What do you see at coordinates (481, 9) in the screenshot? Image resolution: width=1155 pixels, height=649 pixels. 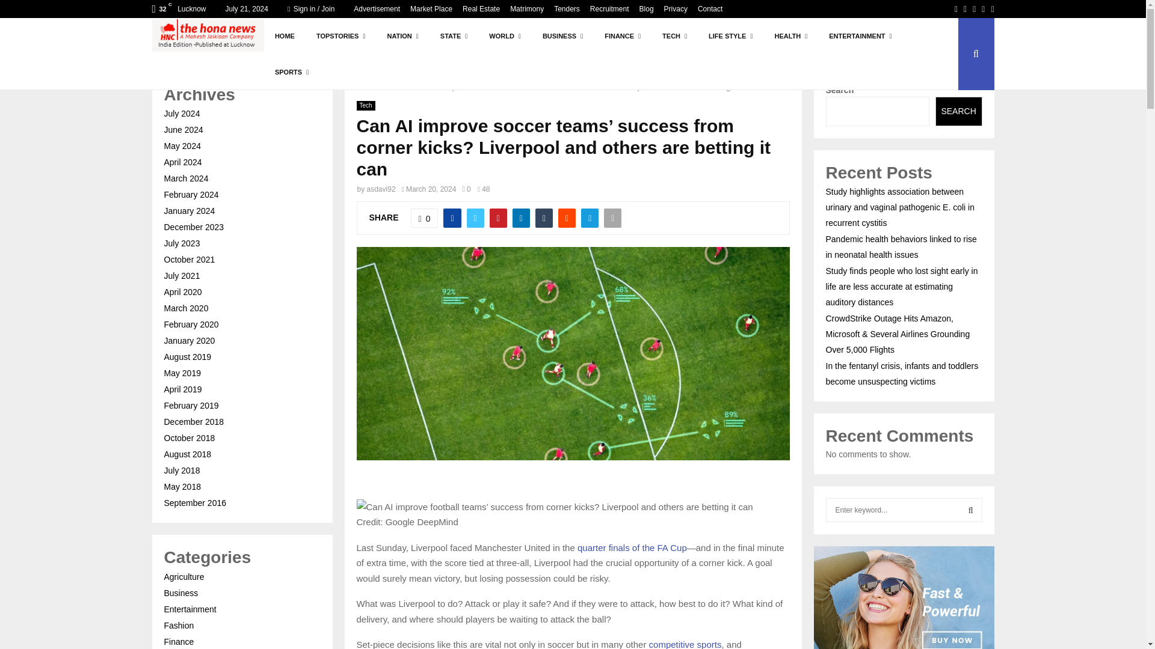 I see `Real Estate` at bounding box center [481, 9].